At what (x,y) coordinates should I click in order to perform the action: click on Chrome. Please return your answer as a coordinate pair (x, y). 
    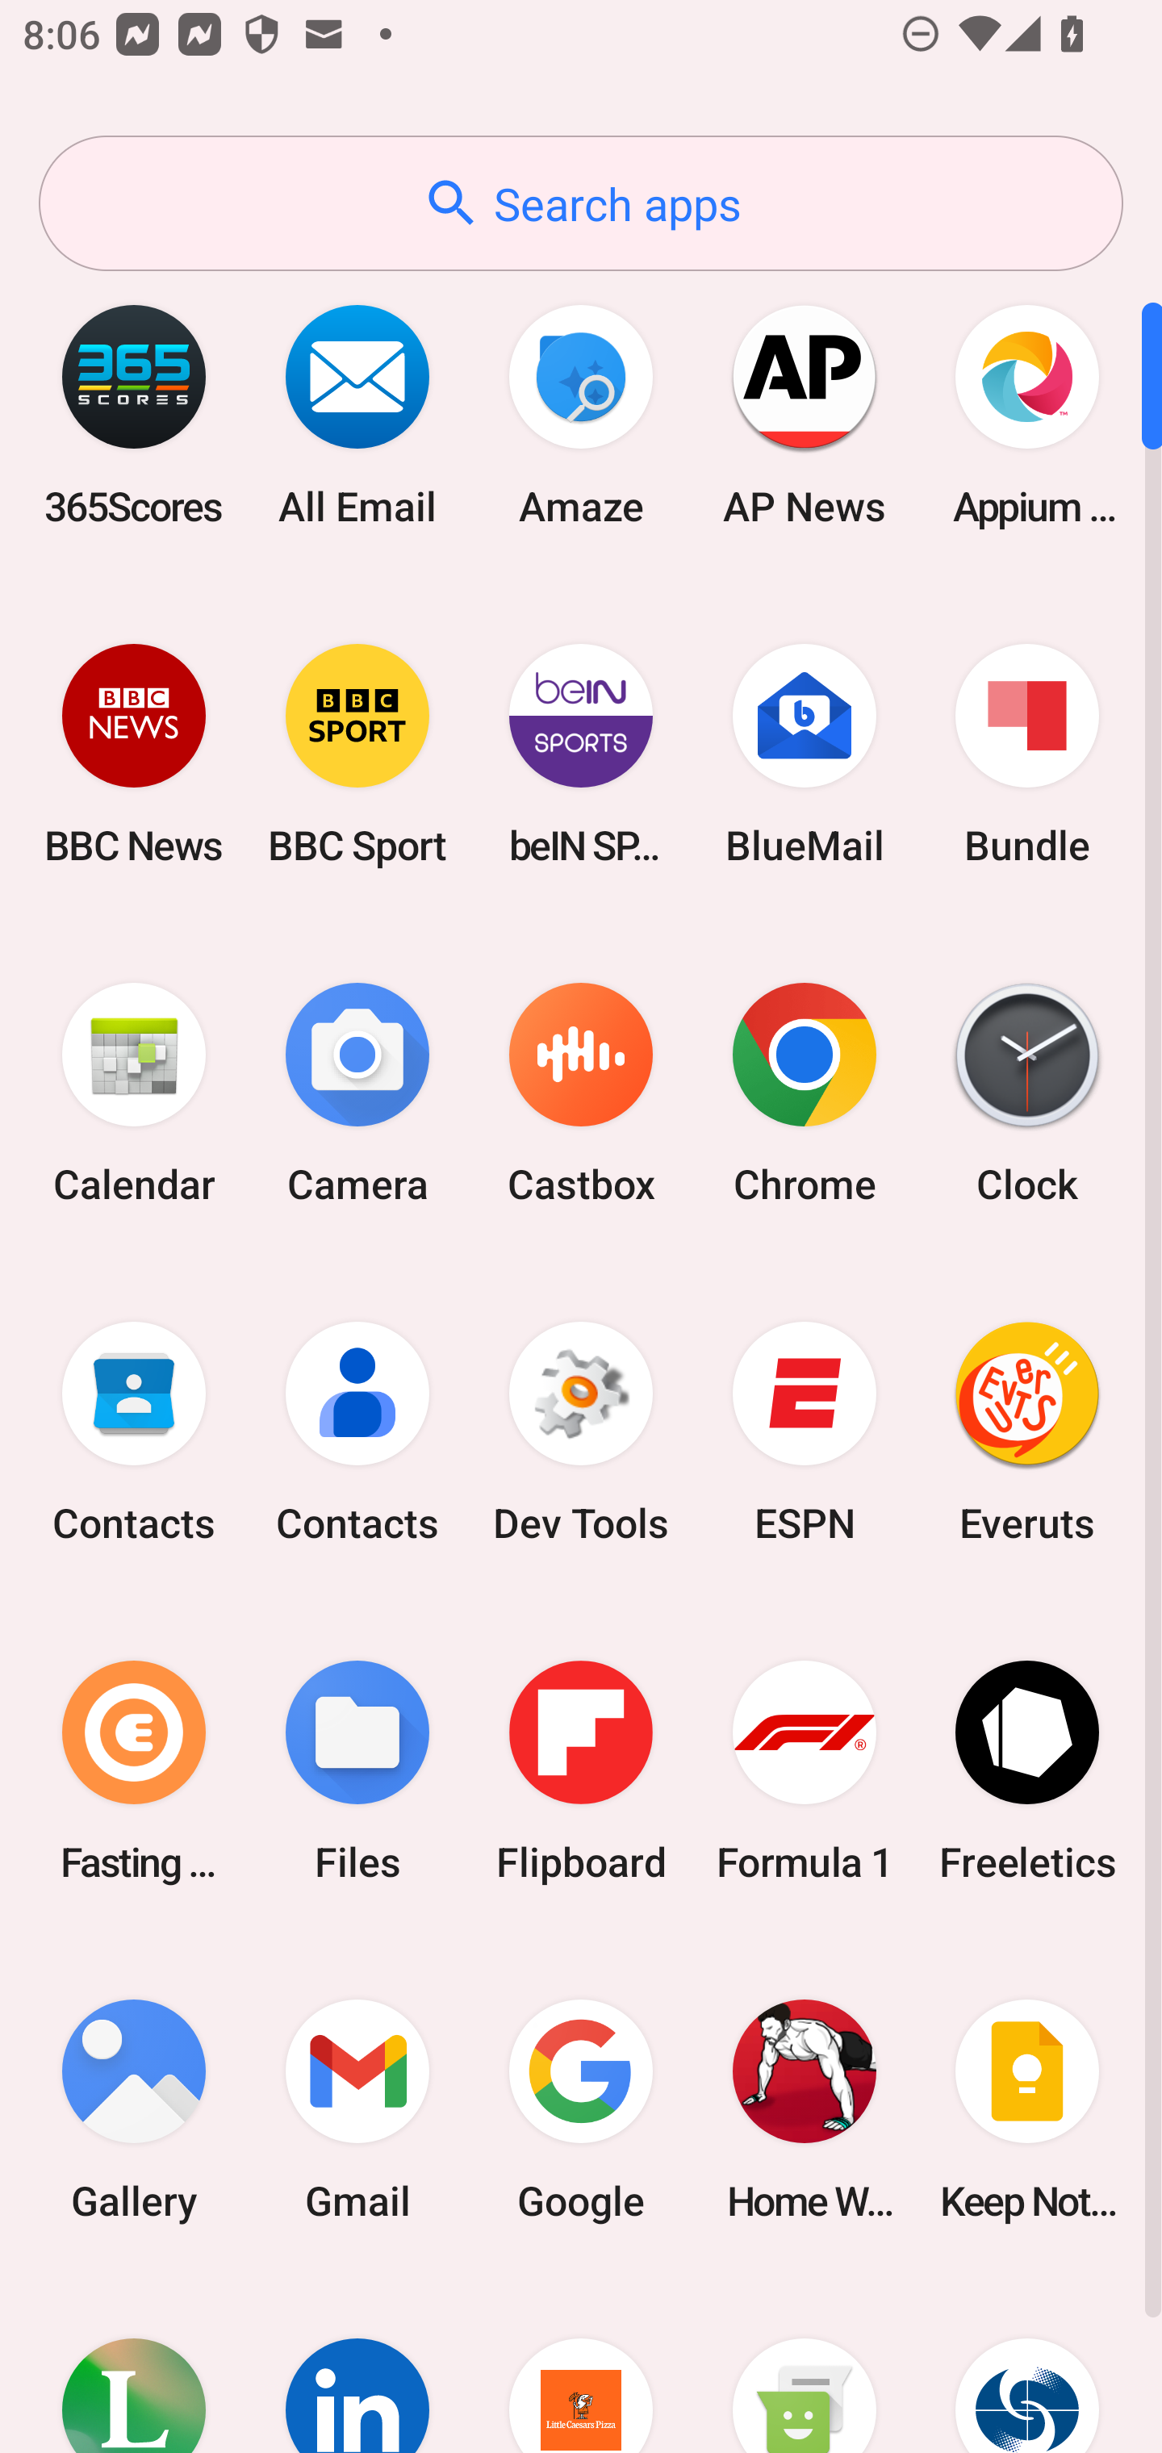
    Looking at the image, I should click on (804, 1094).